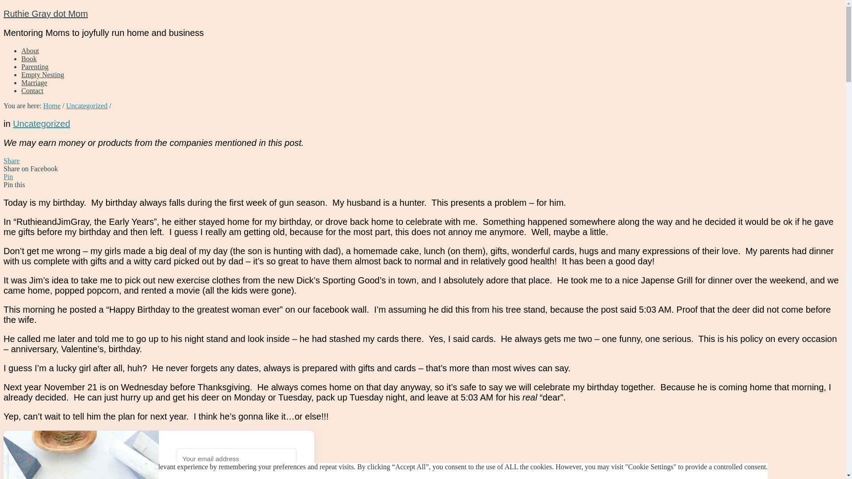 Image resolution: width=852 pixels, height=479 pixels. What do you see at coordinates (51, 106) in the screenshot?
I see `Home` at bounding box center [51, 106].